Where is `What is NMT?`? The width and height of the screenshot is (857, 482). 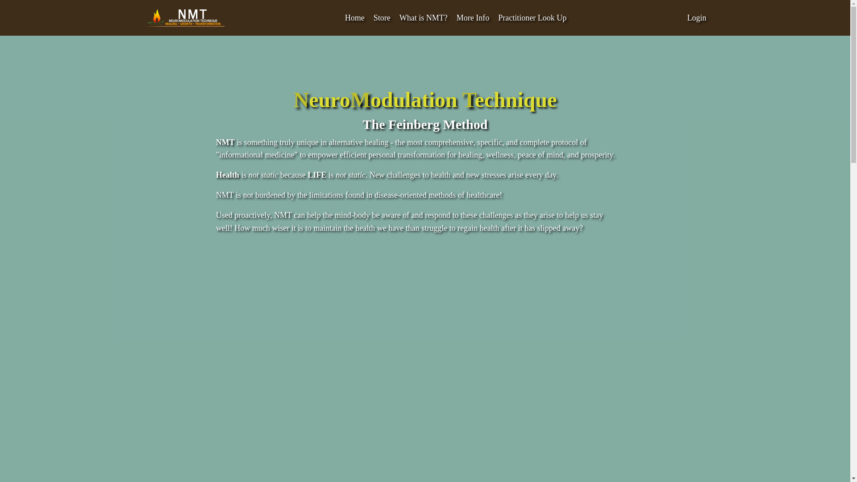
What is NMT? is located at coordinates (423, 18).